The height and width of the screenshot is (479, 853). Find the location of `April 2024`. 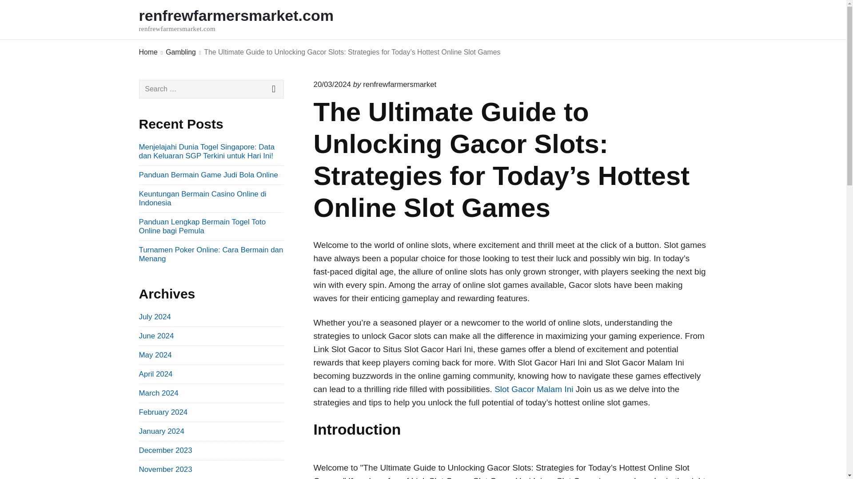

April 2024 is located at coordinates (180, 52).